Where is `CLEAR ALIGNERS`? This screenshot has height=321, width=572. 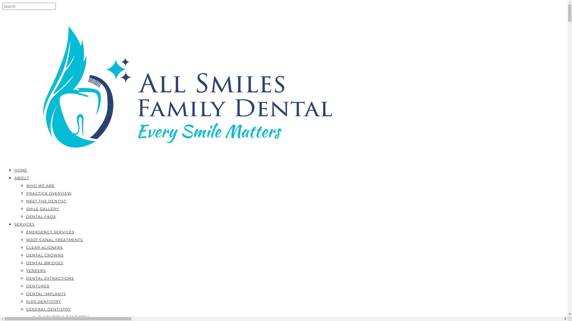 CLEAR ALIGNERS is located at coordinates (44, 247).